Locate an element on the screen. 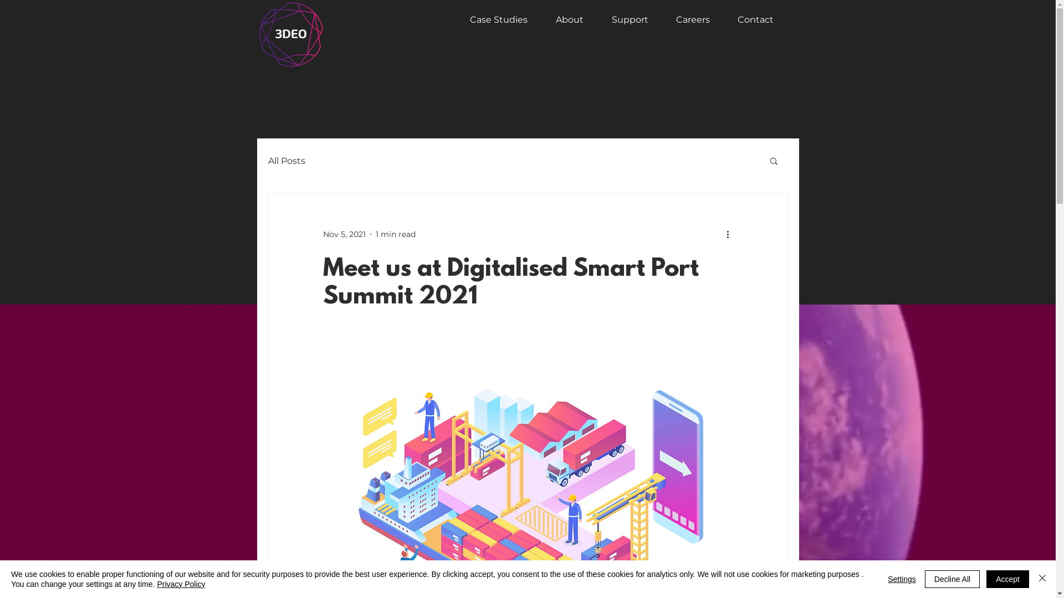 The image size is (1064, 598). Case Studies is located at coordinates (493, 20).